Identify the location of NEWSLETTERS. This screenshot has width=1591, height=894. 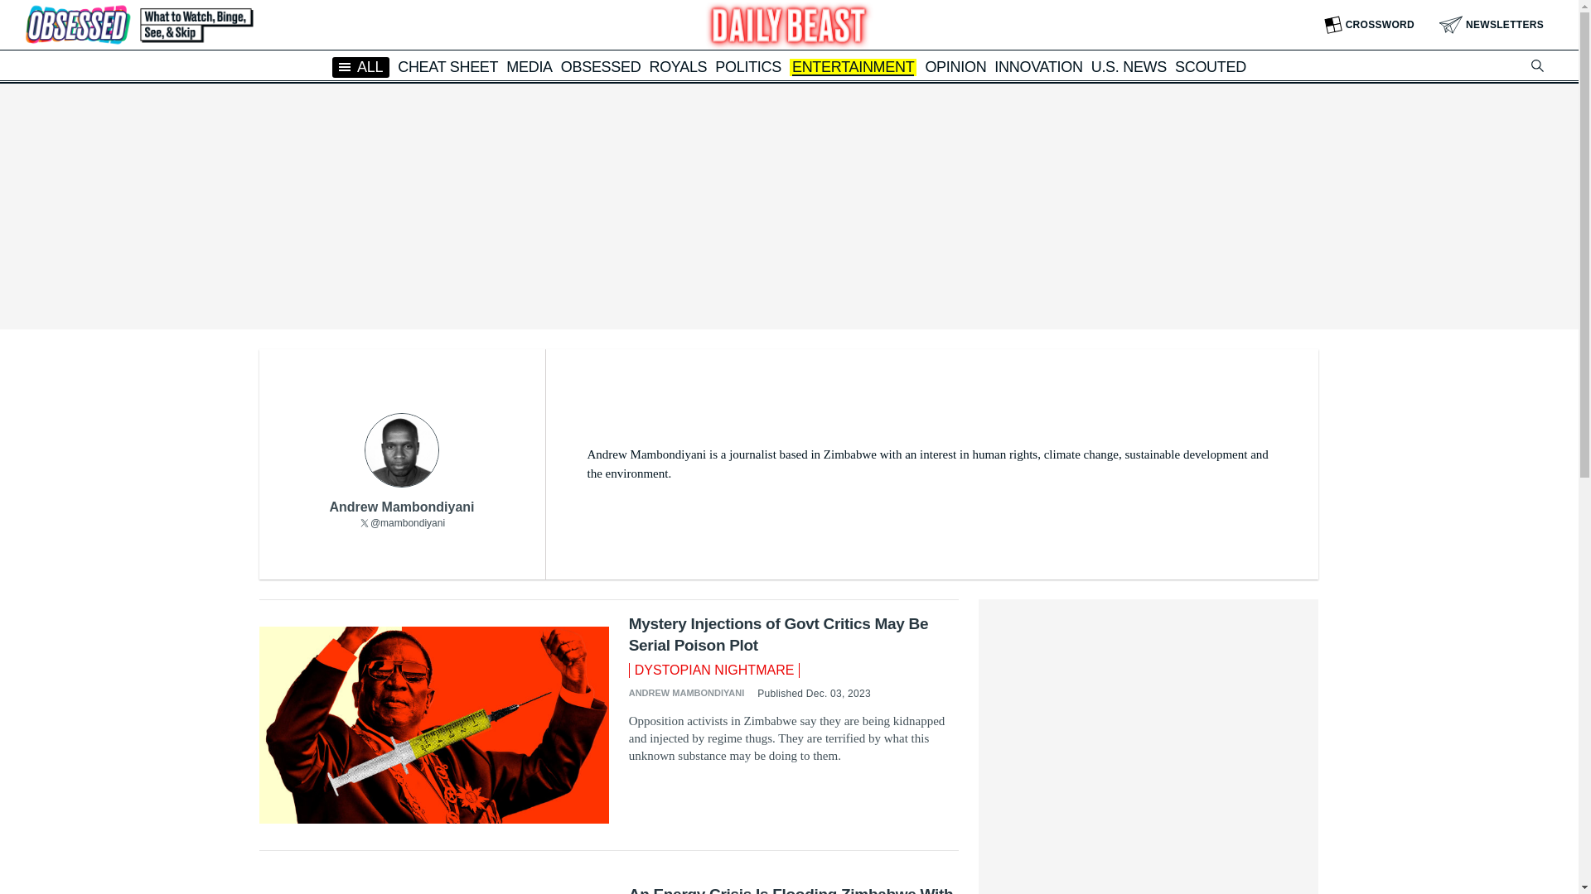
(1492, 25).